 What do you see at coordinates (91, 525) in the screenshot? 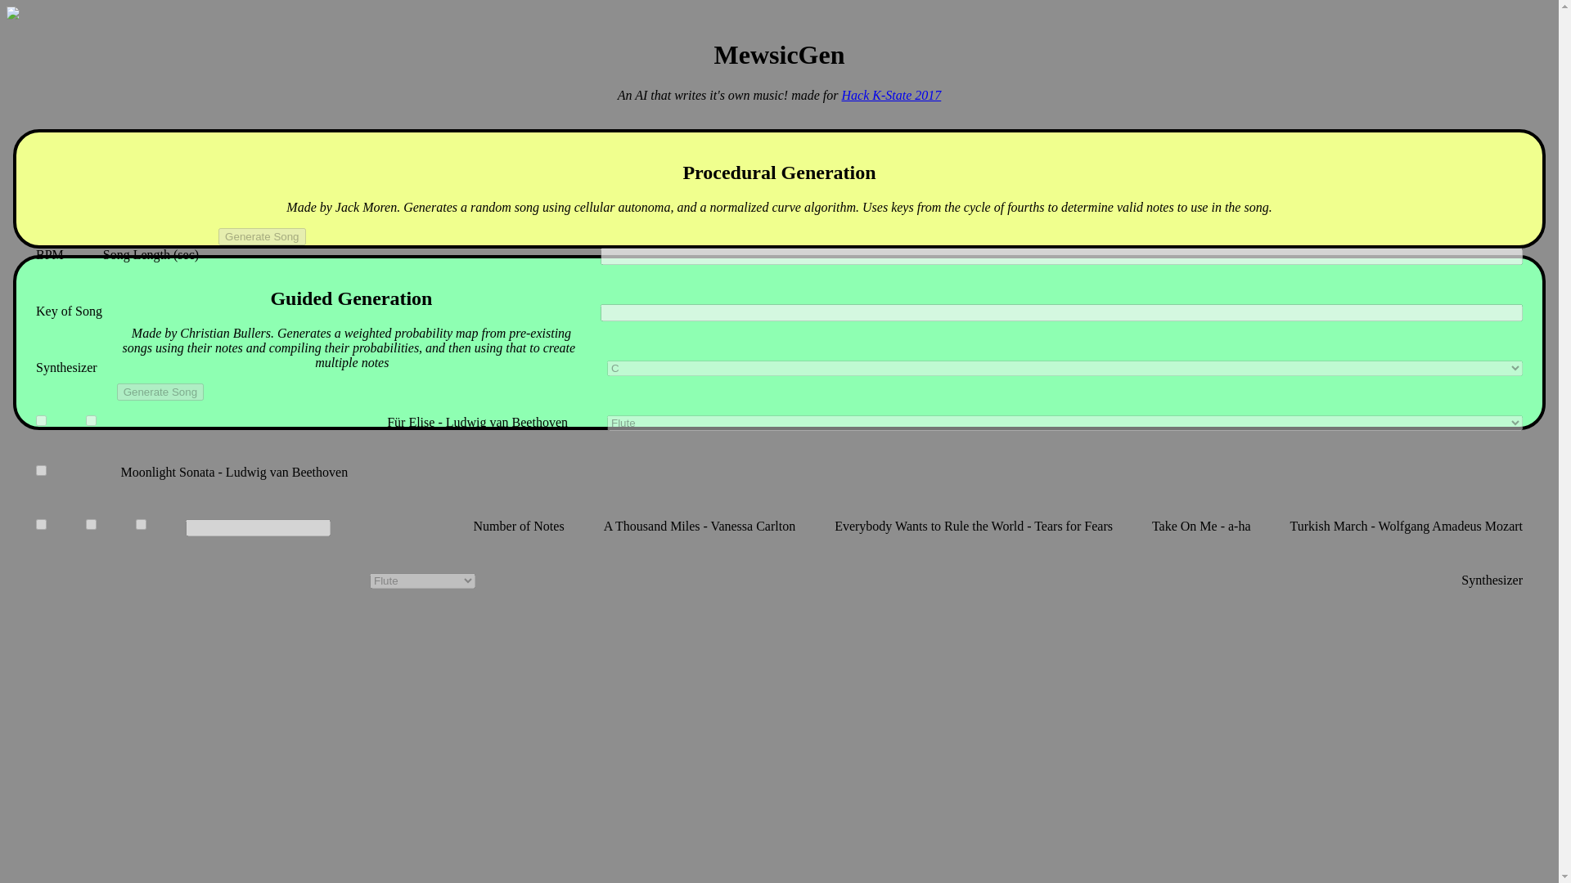
I see `on` at bounding box center [91, 525].